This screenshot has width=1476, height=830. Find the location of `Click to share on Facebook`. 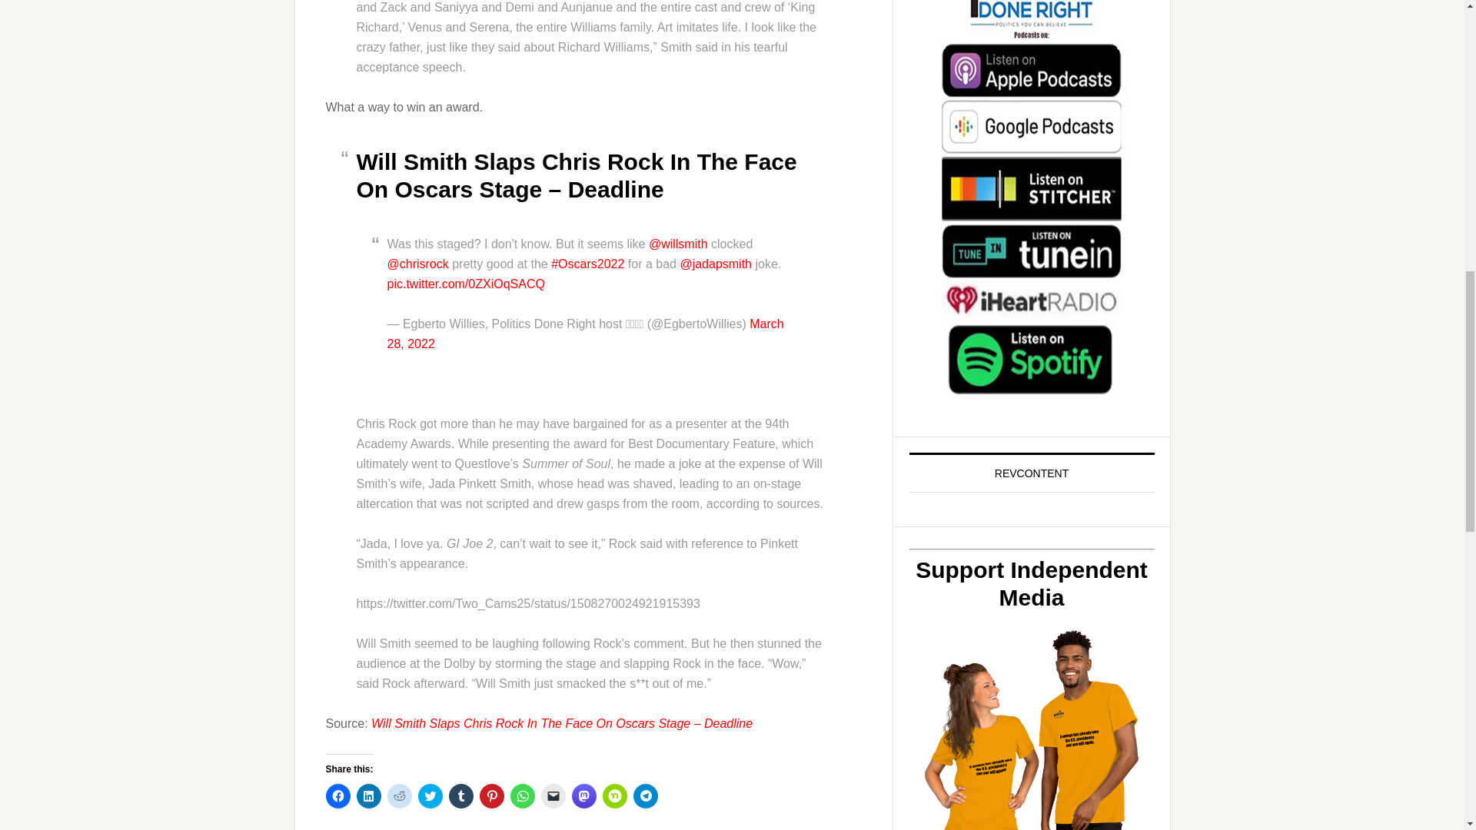

Click to share on Facebook is located at coordinates (338, 795).